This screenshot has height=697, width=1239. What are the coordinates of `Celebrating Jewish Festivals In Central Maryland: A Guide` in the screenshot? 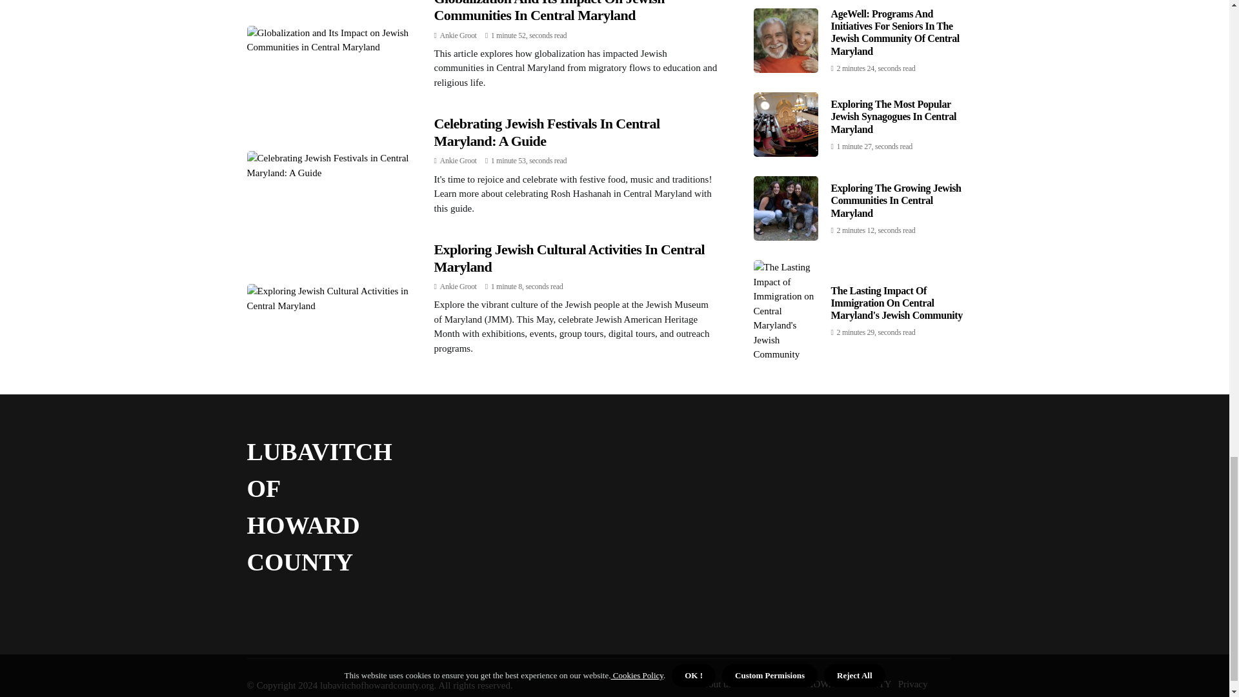 It's located at (546, 132).